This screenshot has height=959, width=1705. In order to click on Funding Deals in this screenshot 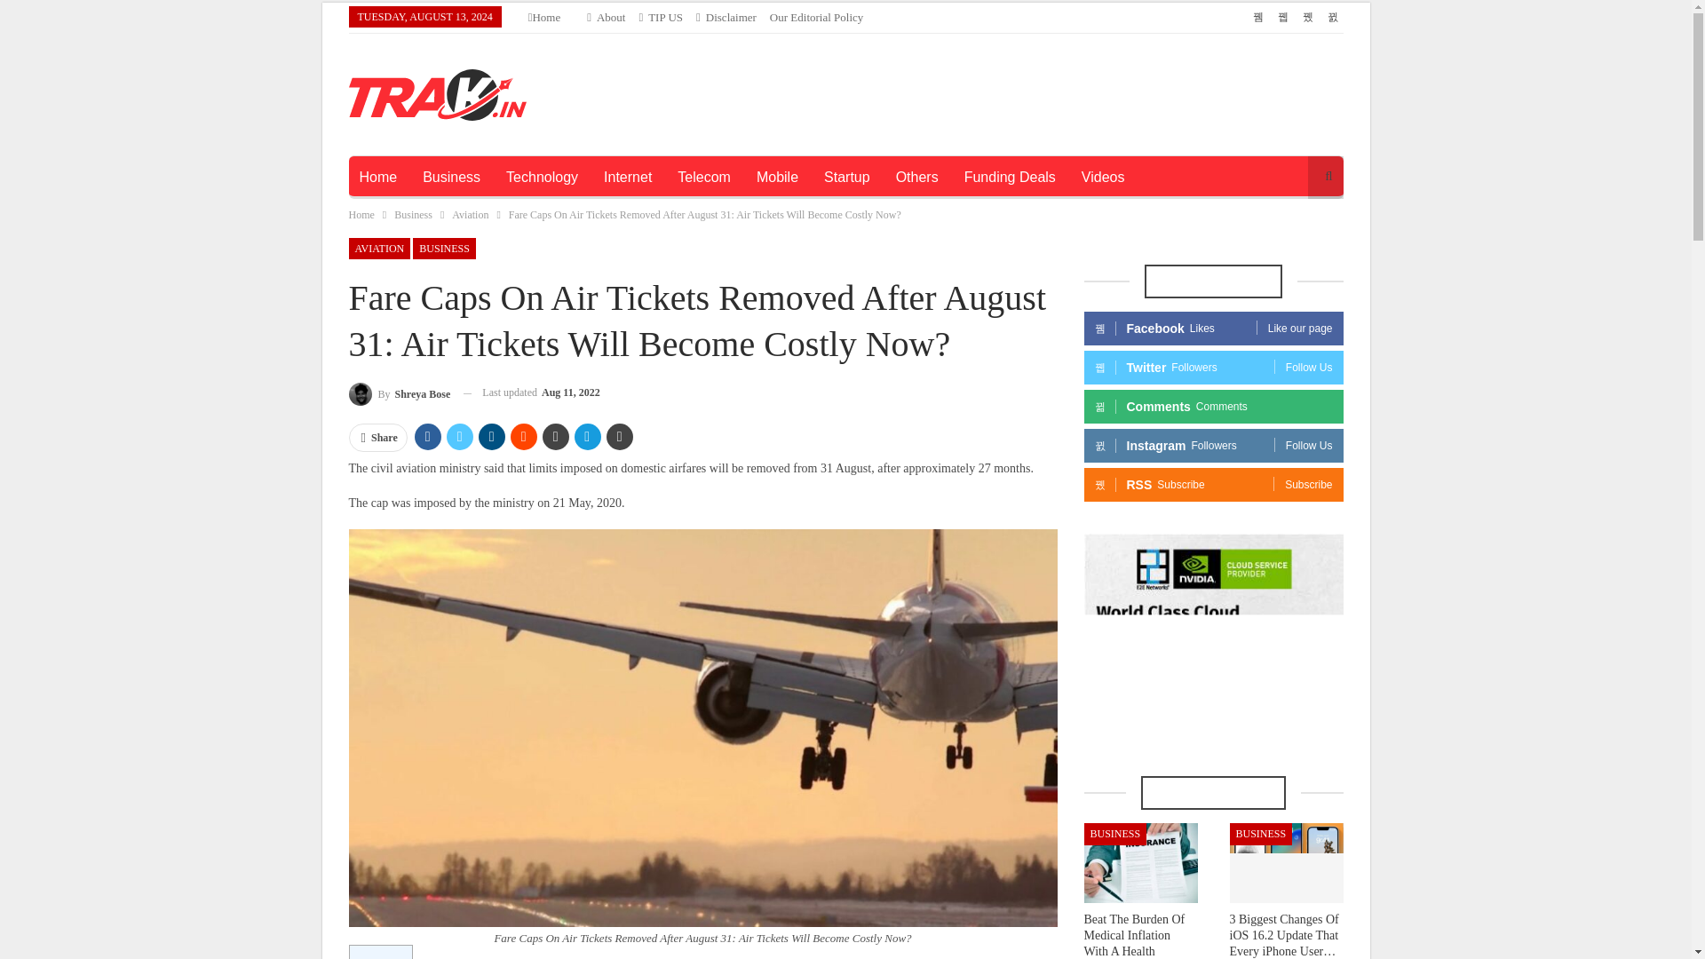, I will do `click(1010, 178)`.